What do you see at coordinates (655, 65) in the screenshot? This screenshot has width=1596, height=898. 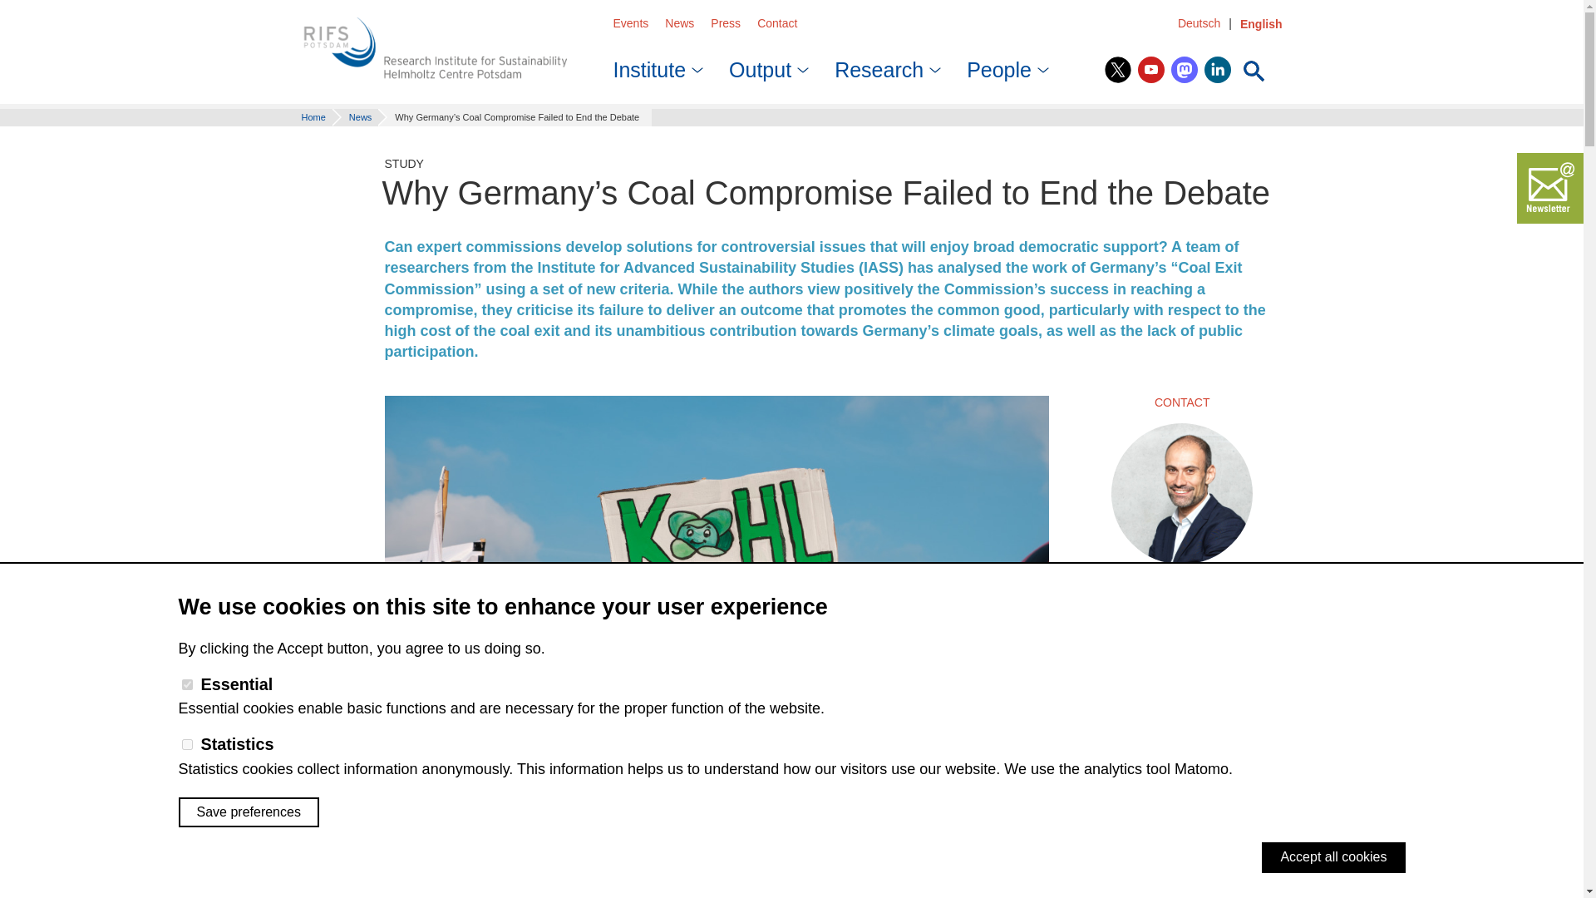 I see `Institute` at bounding box center [655, 65].